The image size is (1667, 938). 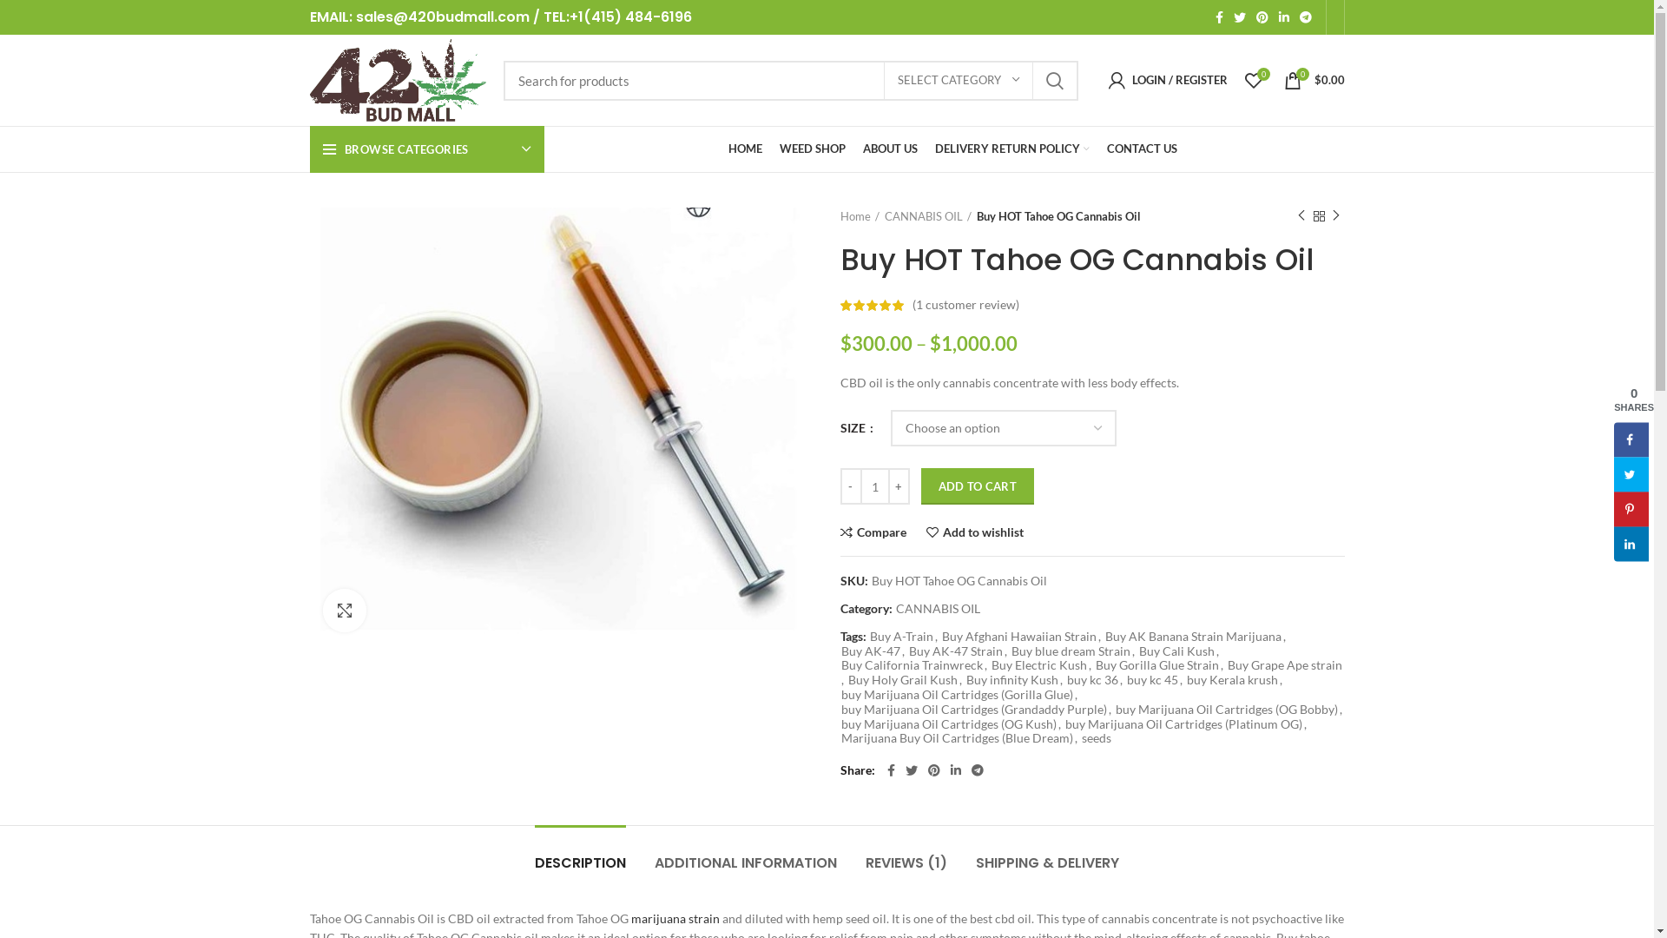 I want to click on Search for products, so click(x=790, y=81).